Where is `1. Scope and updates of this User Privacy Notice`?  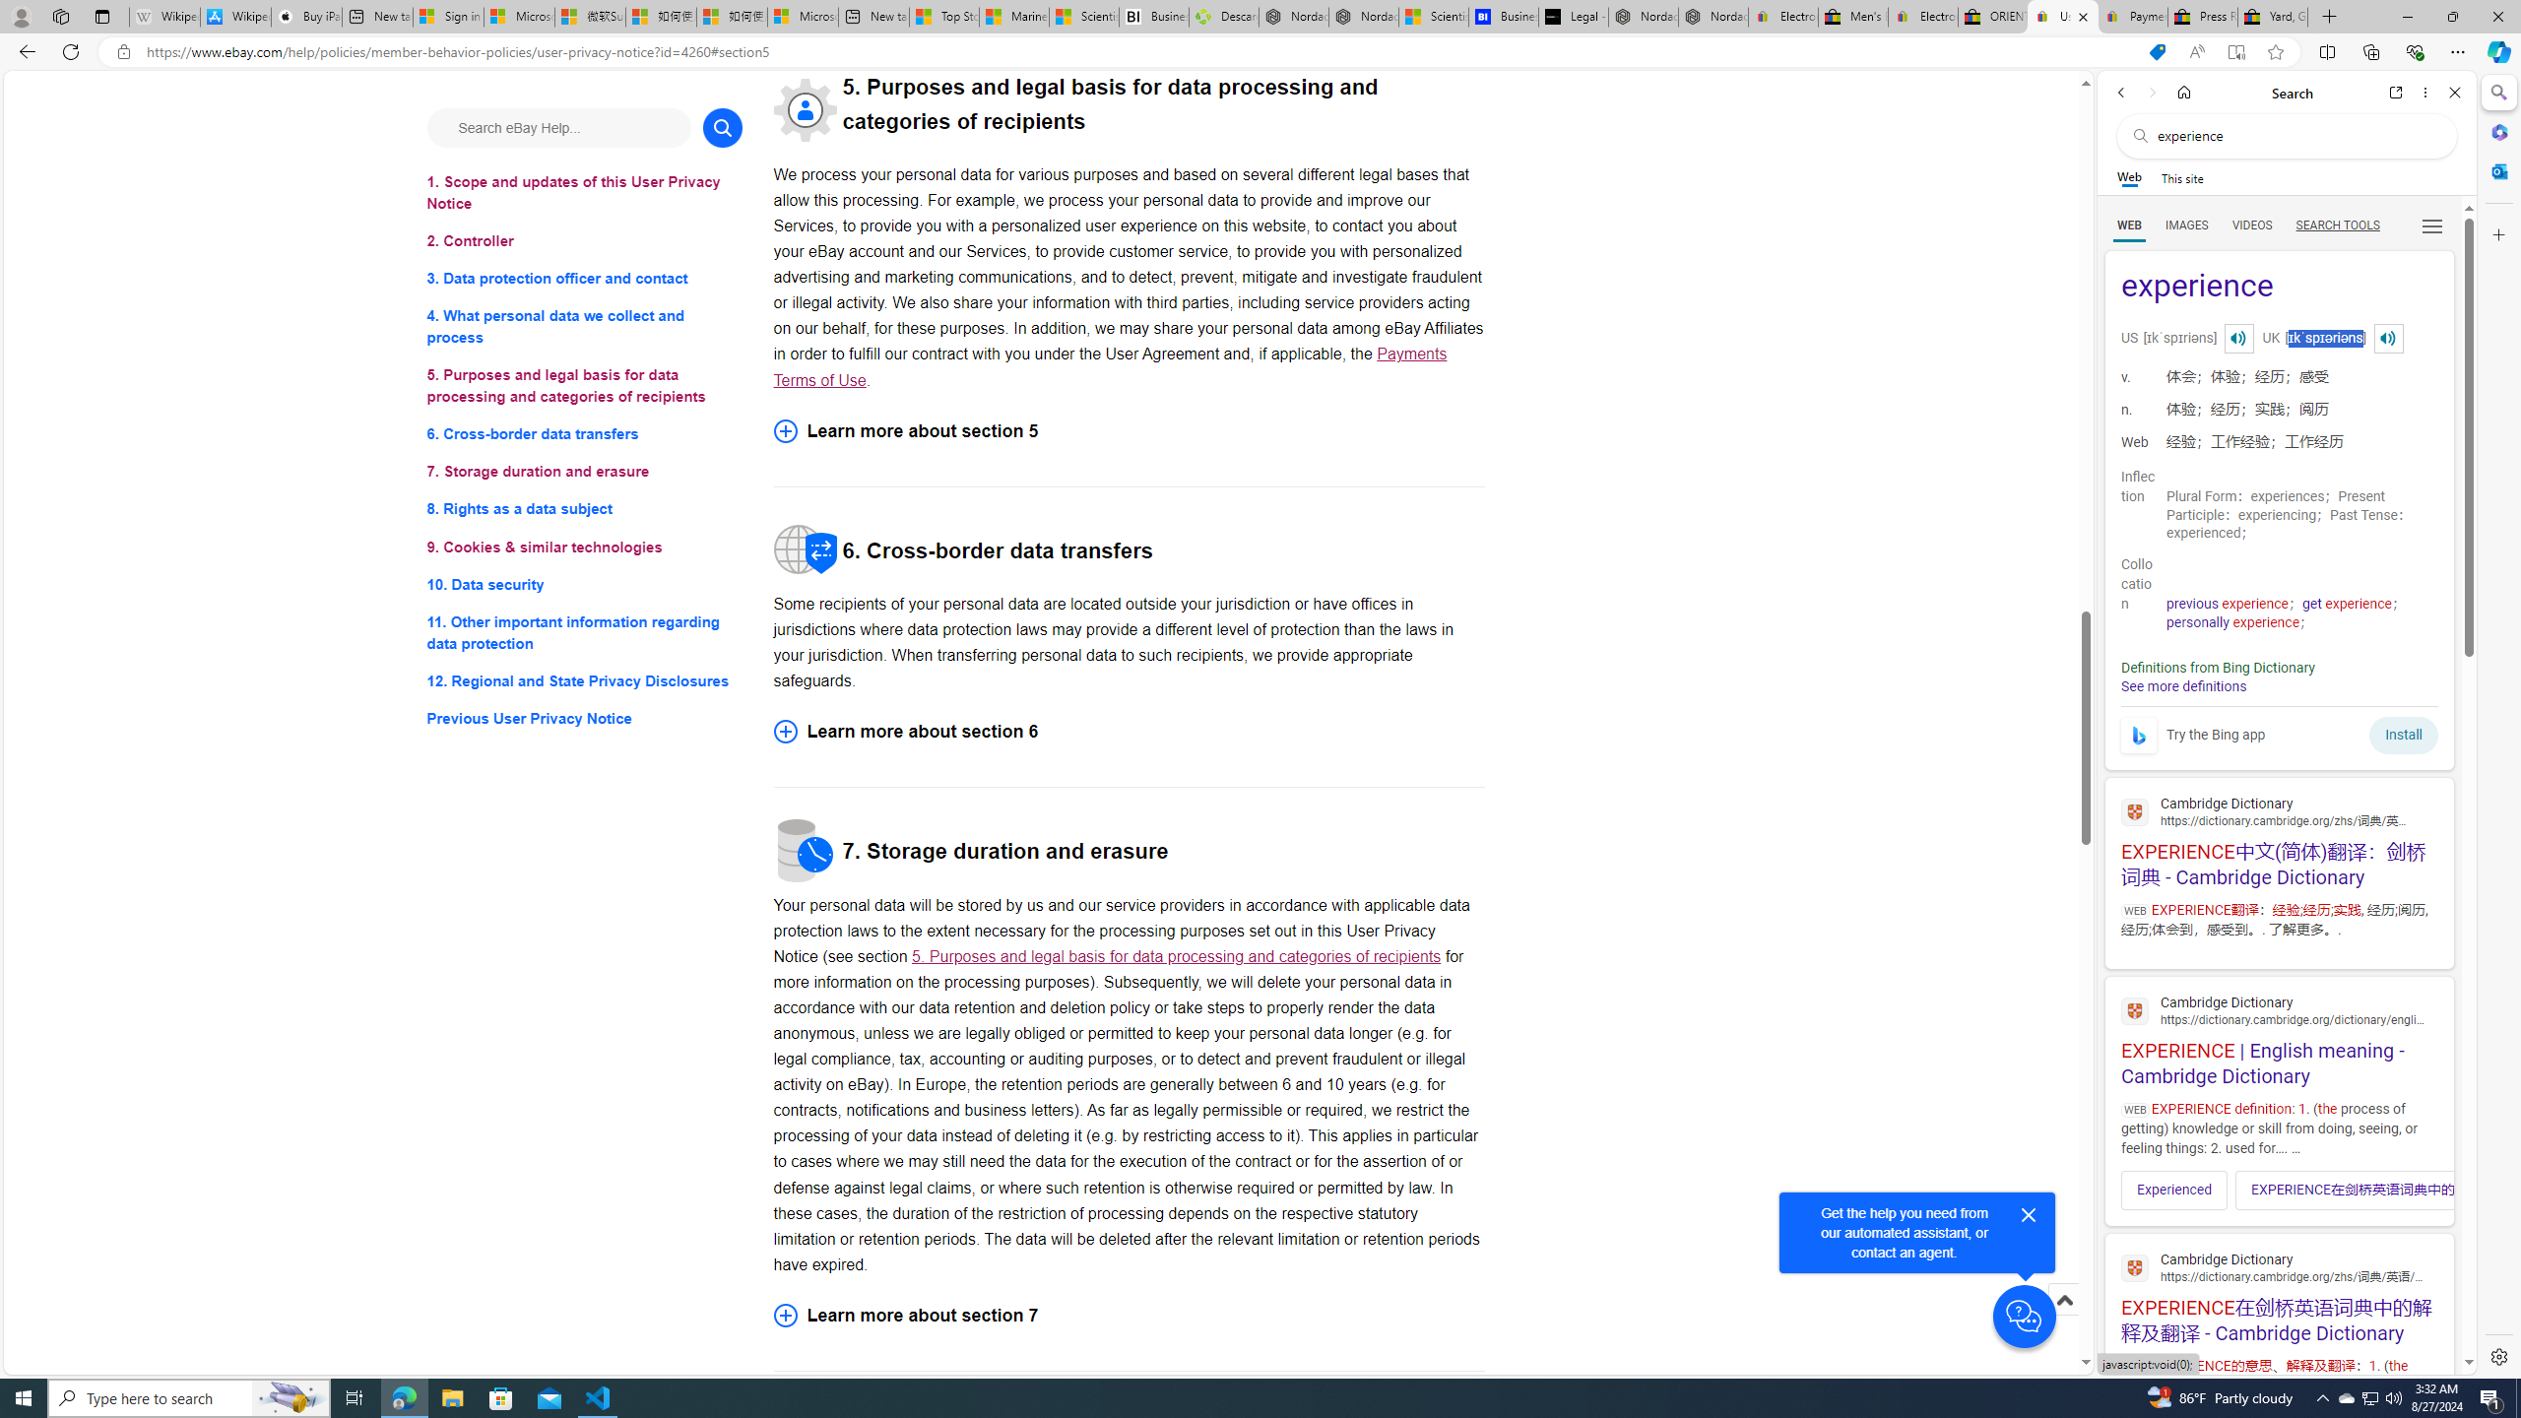 1. Scope and updates of this User Privacy Notice is located at coordinates (585, 193).